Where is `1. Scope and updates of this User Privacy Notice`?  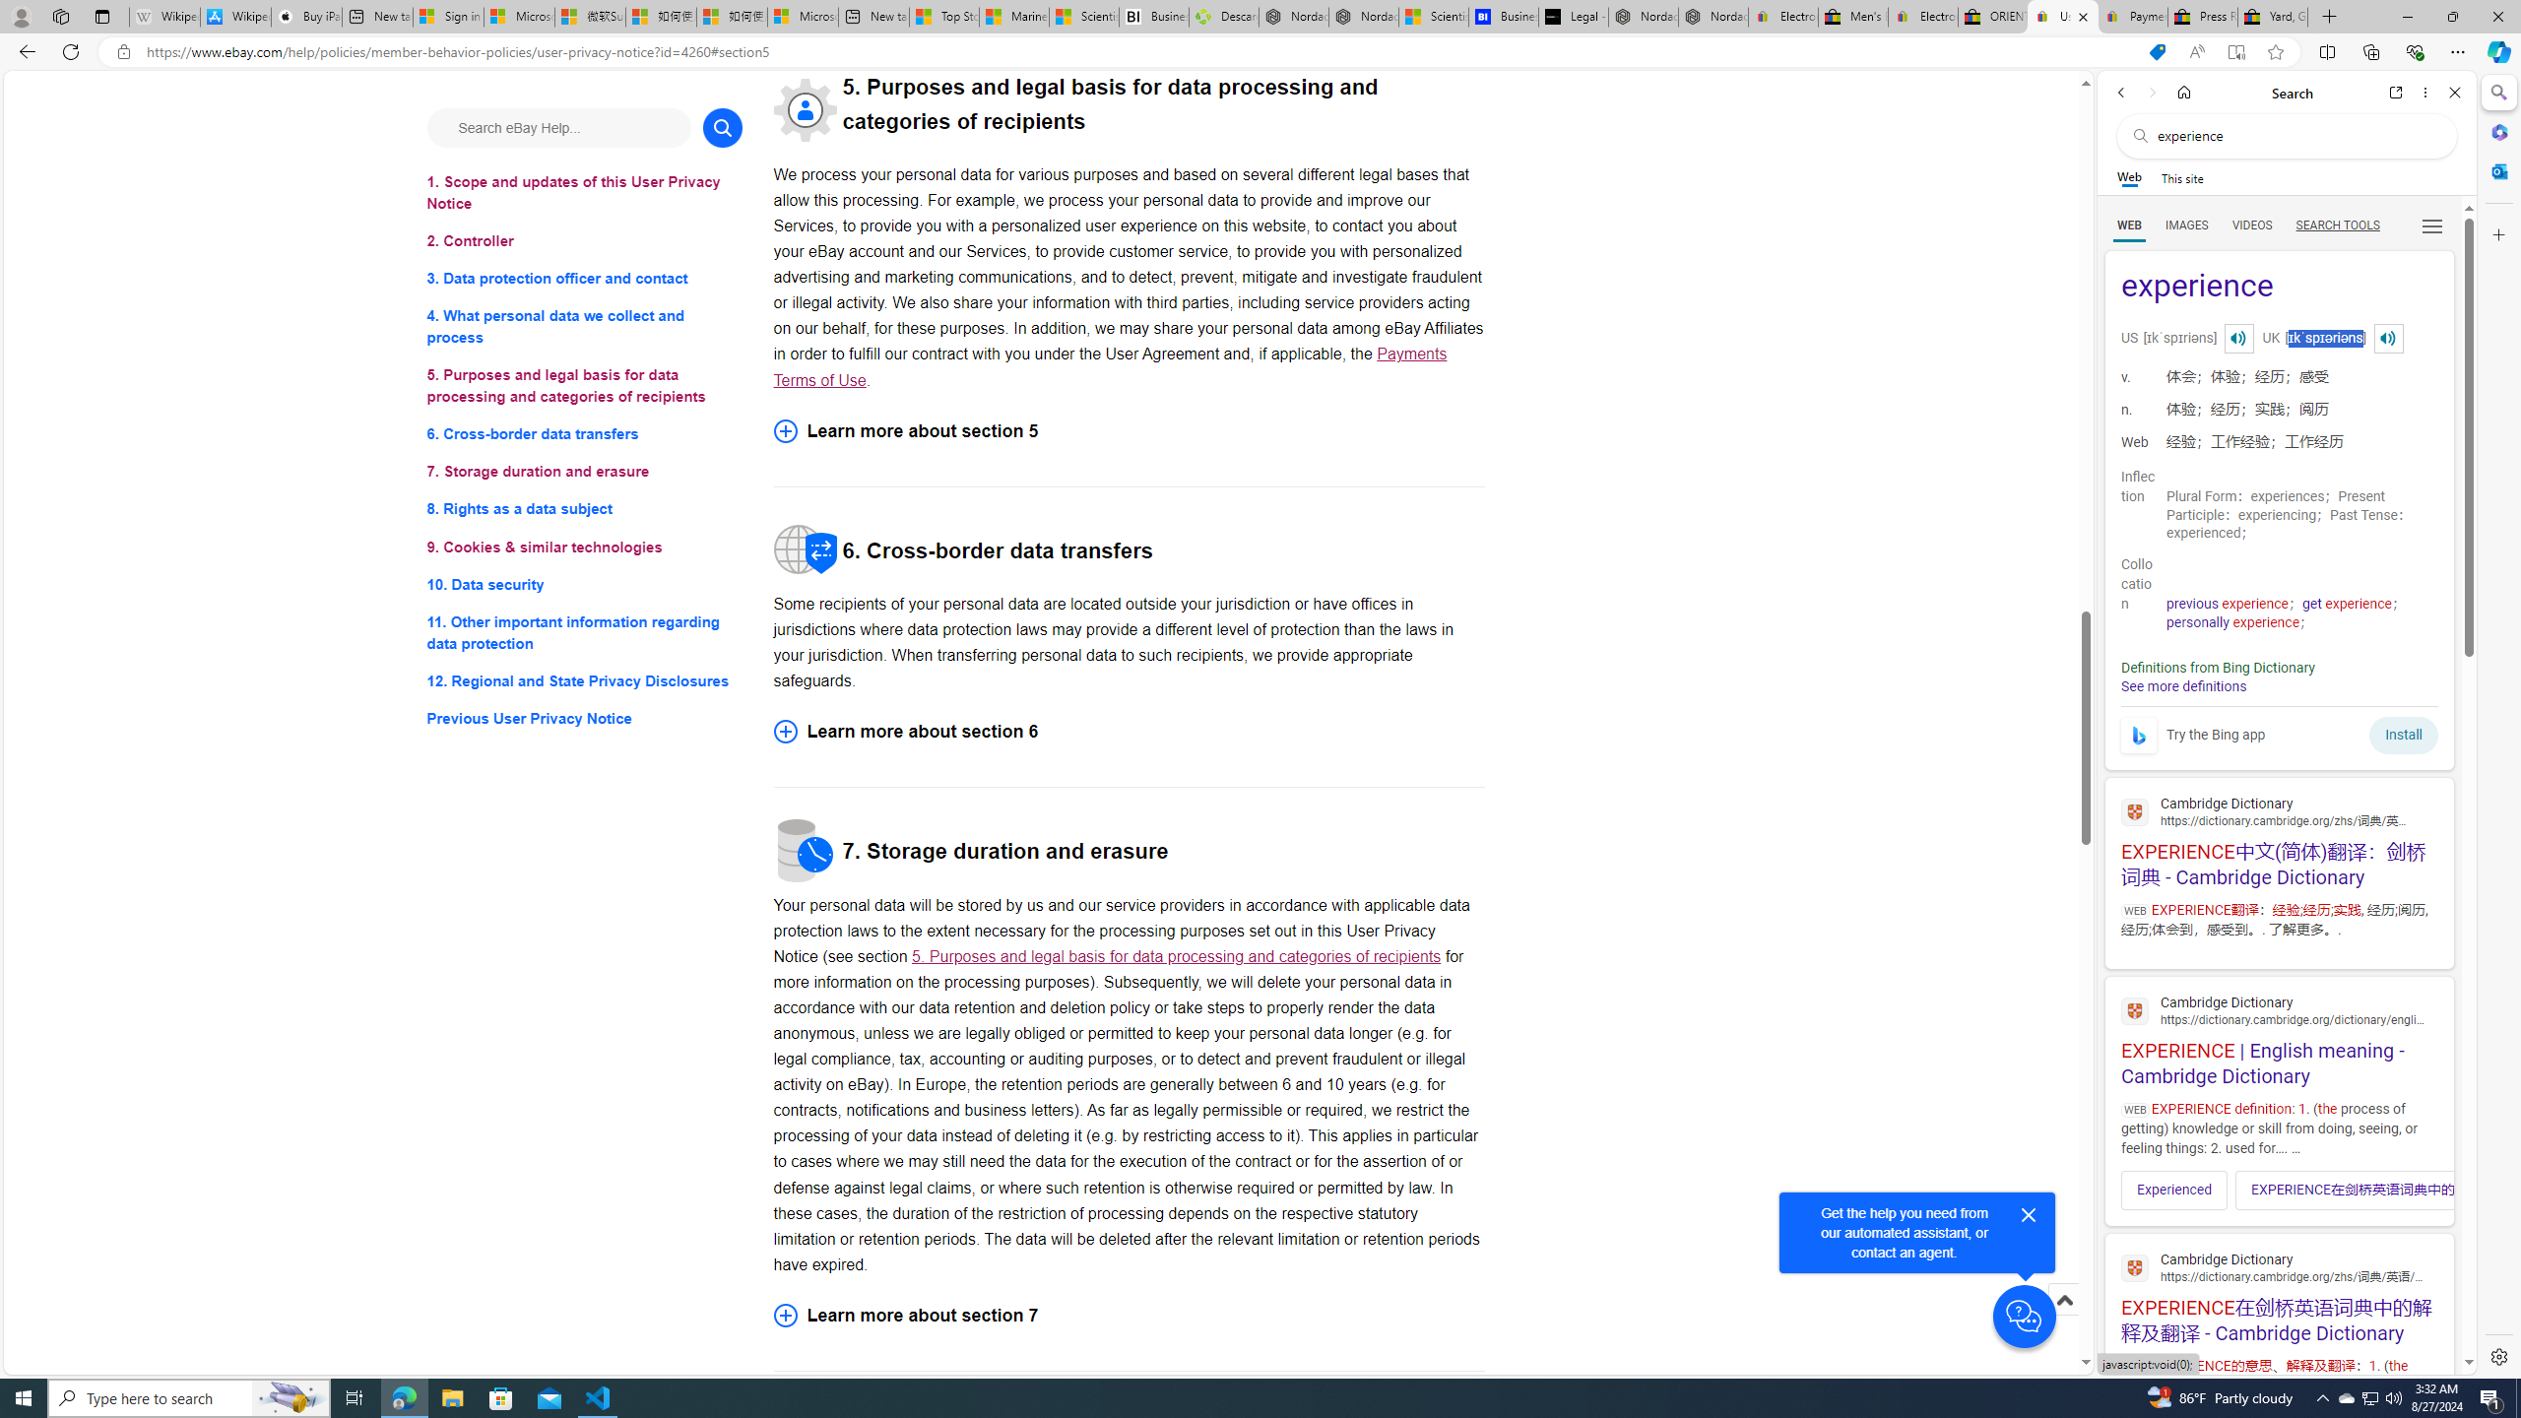 1. Scope and updates of this User Privacy Notice is located at coordinates (585, 193).